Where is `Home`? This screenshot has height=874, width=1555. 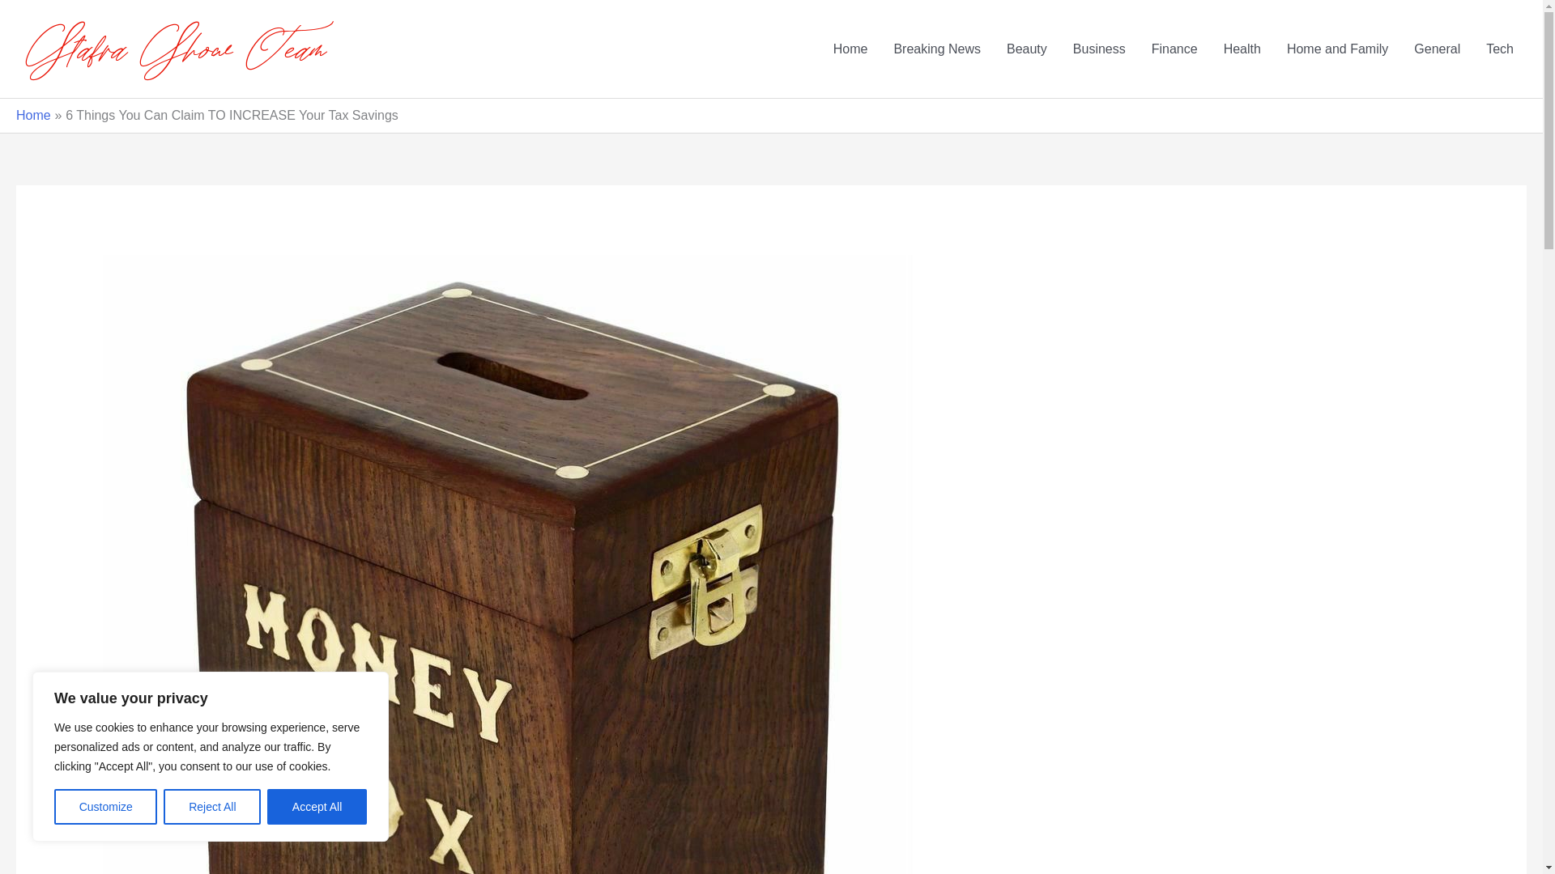
Home is located at coordinates (850, 49).